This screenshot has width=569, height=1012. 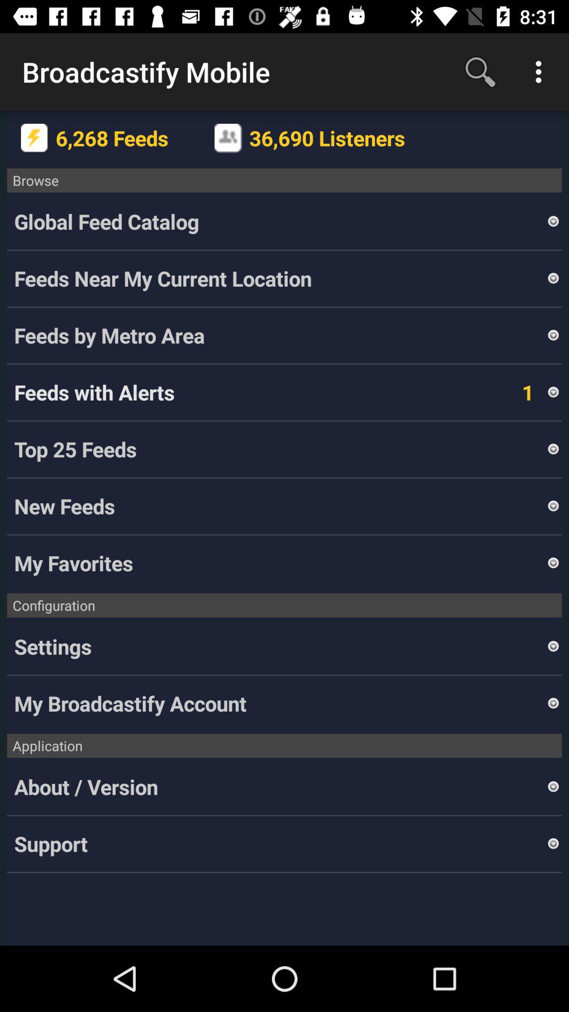 I want to click on turn off the feeds with alerts item, so click(x=94, y=392).